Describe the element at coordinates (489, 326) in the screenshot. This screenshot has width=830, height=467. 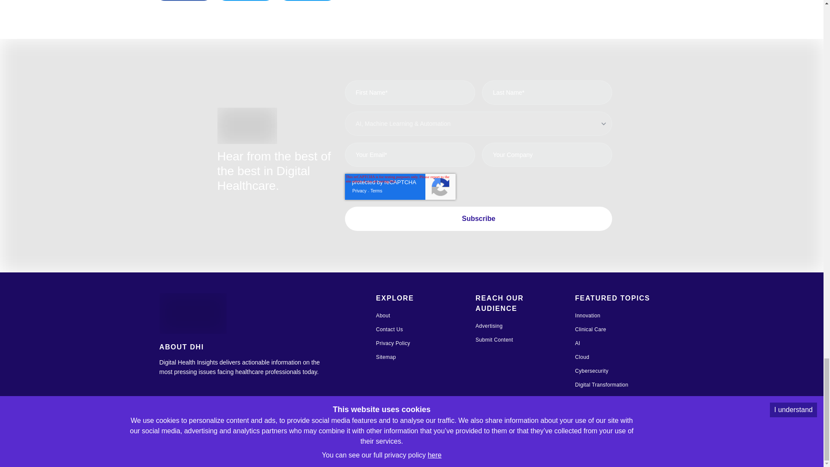
I see `Advertising` at that location.